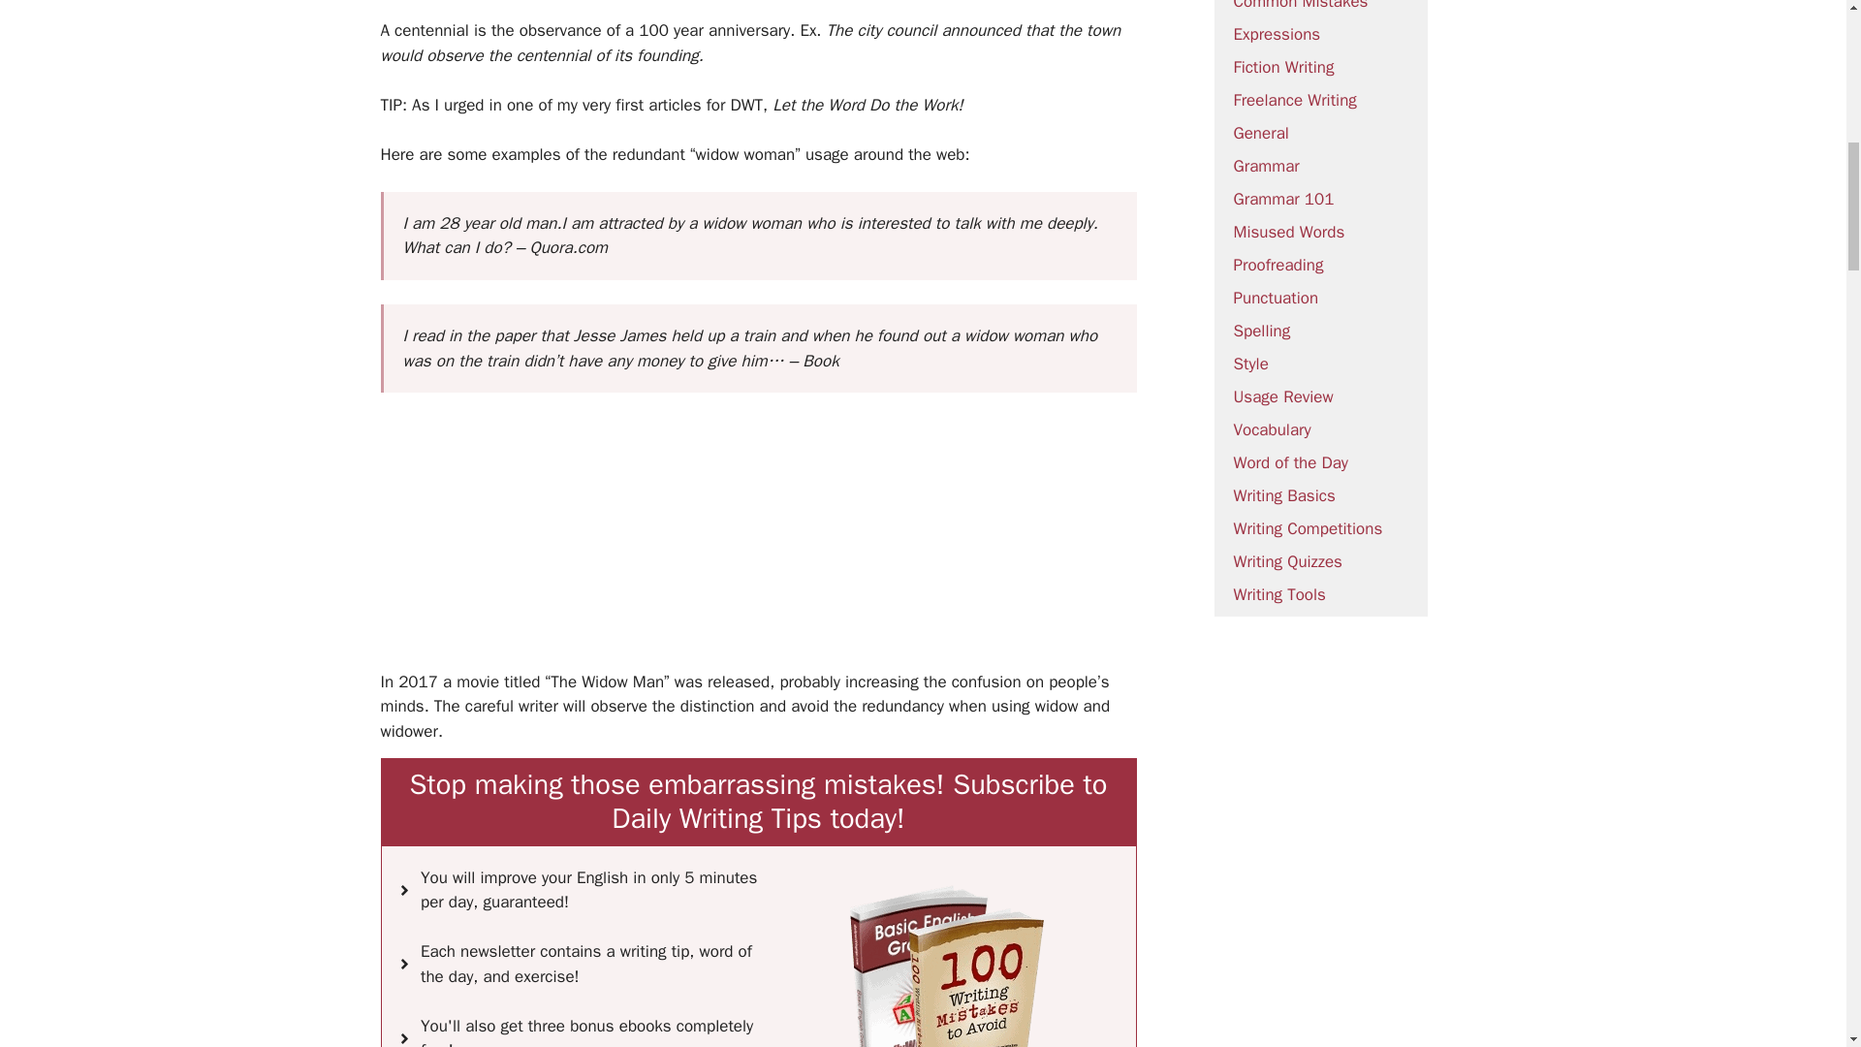 The height and width of the screenshot is (1047, 1861). I want to click on Fiction Writing, so click(1283, 67).